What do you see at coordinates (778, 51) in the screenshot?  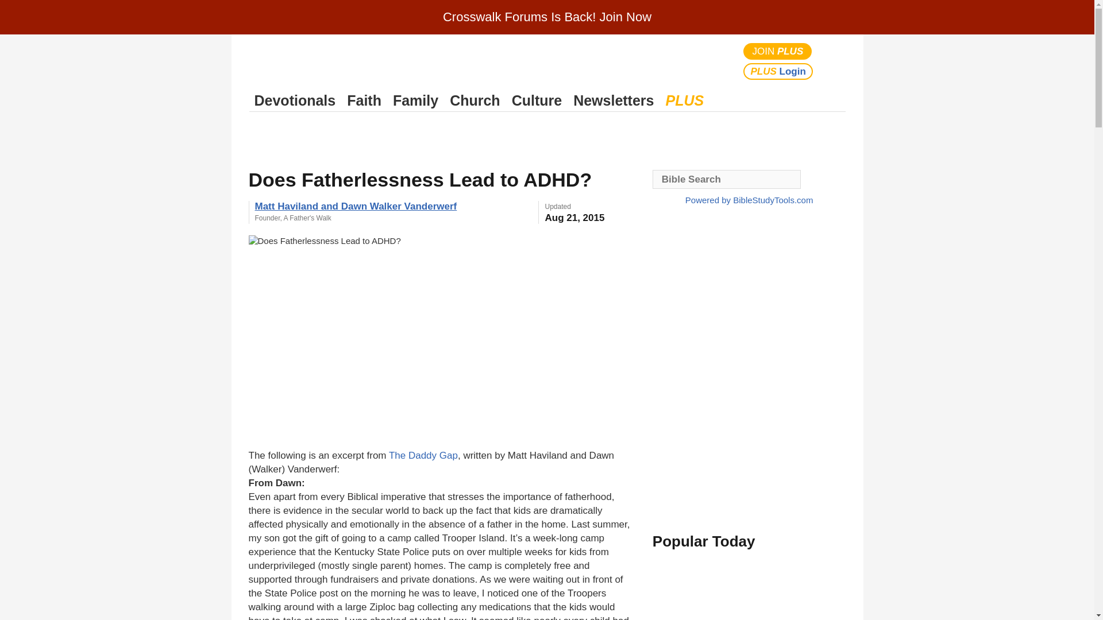 I see `JOIN PLUS` at bounding box center [778, 51].